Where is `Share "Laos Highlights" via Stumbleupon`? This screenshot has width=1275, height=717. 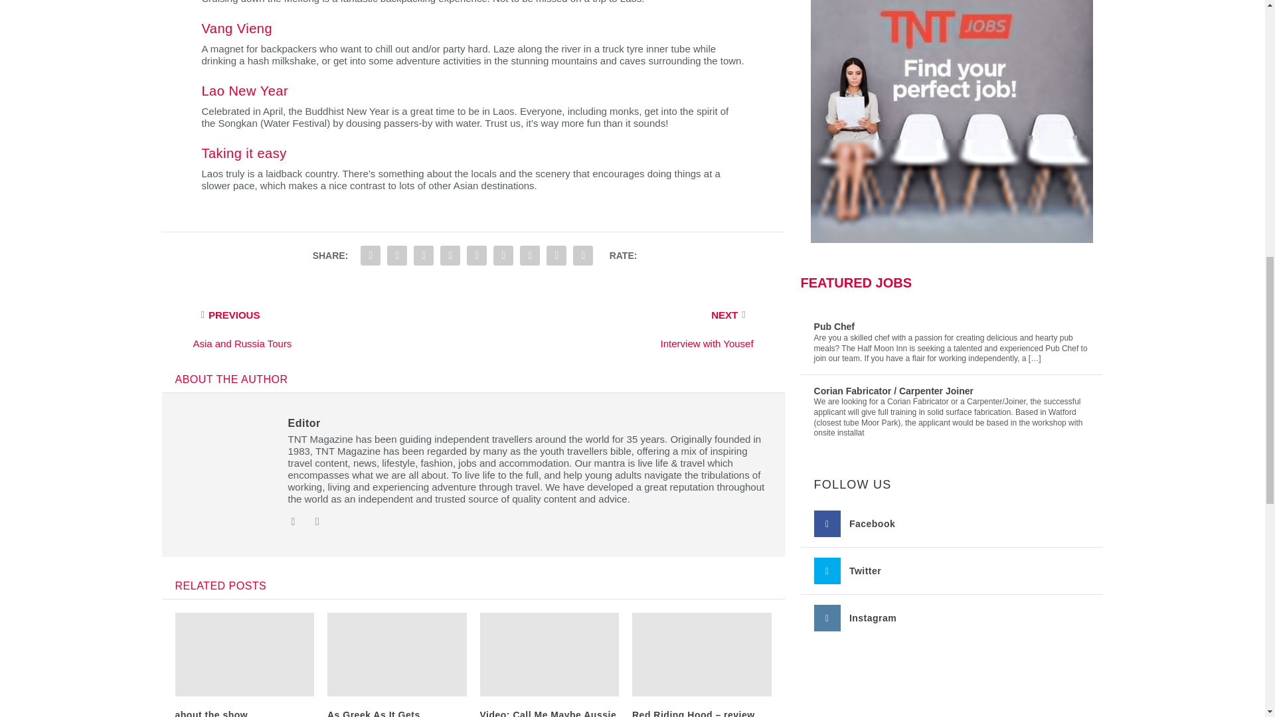 Share "Laos Highlights" via Stumbleupon is located at coordinates (529, 256).